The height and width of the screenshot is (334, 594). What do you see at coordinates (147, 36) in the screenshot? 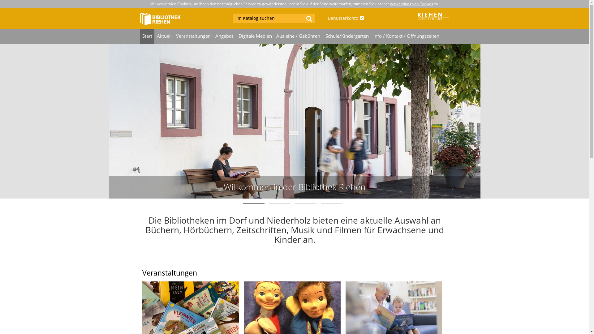
I see `Start` at bounding box center [147, 36].